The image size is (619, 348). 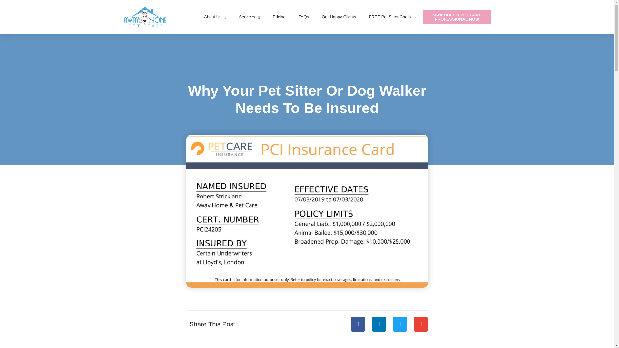 What do you see at coordinates (215, 17) in the screenshot?
I see `About Us` at bounding box center [215, 17].